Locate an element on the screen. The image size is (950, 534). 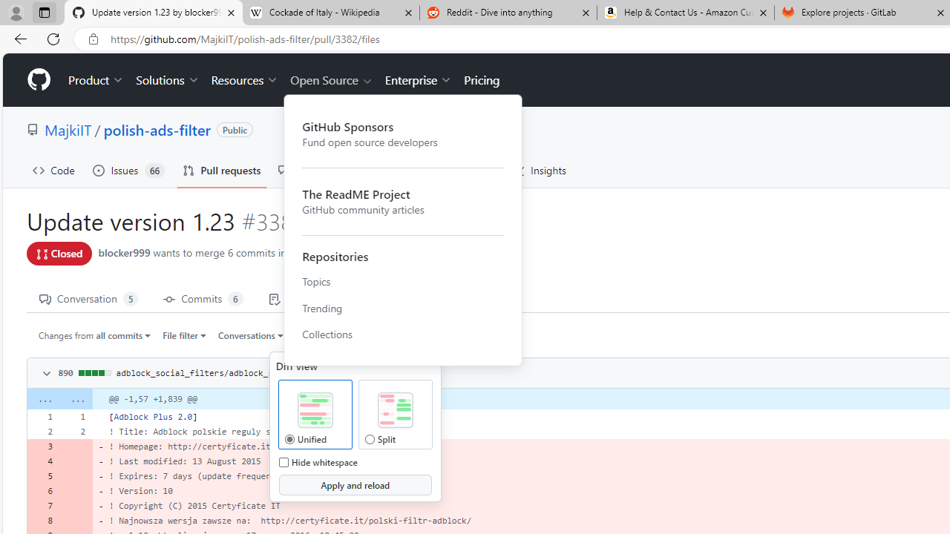
Diff settings is located at coordinates (358, 334).